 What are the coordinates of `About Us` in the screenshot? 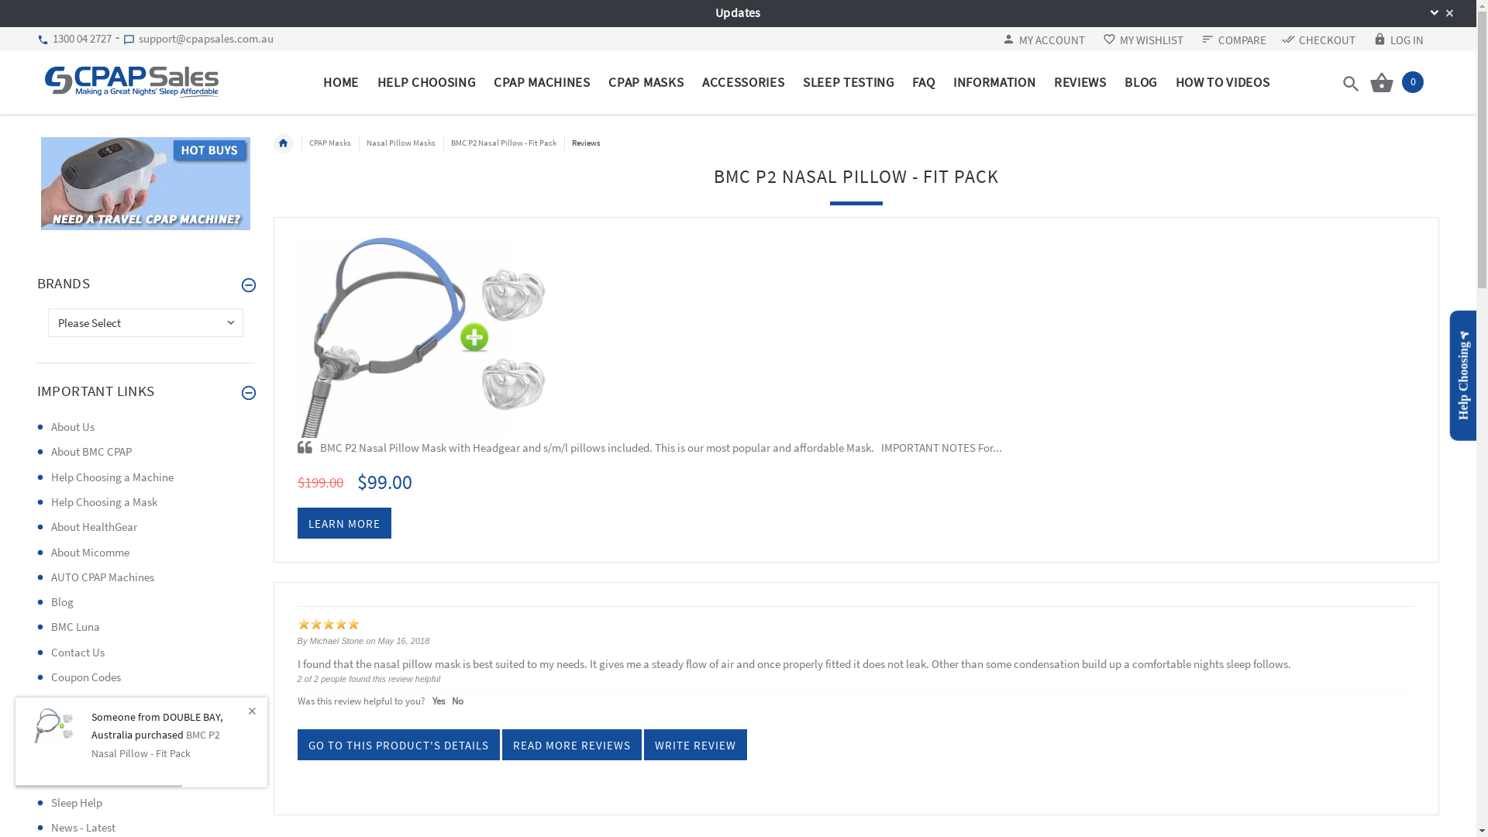 It's located at (73, 426).